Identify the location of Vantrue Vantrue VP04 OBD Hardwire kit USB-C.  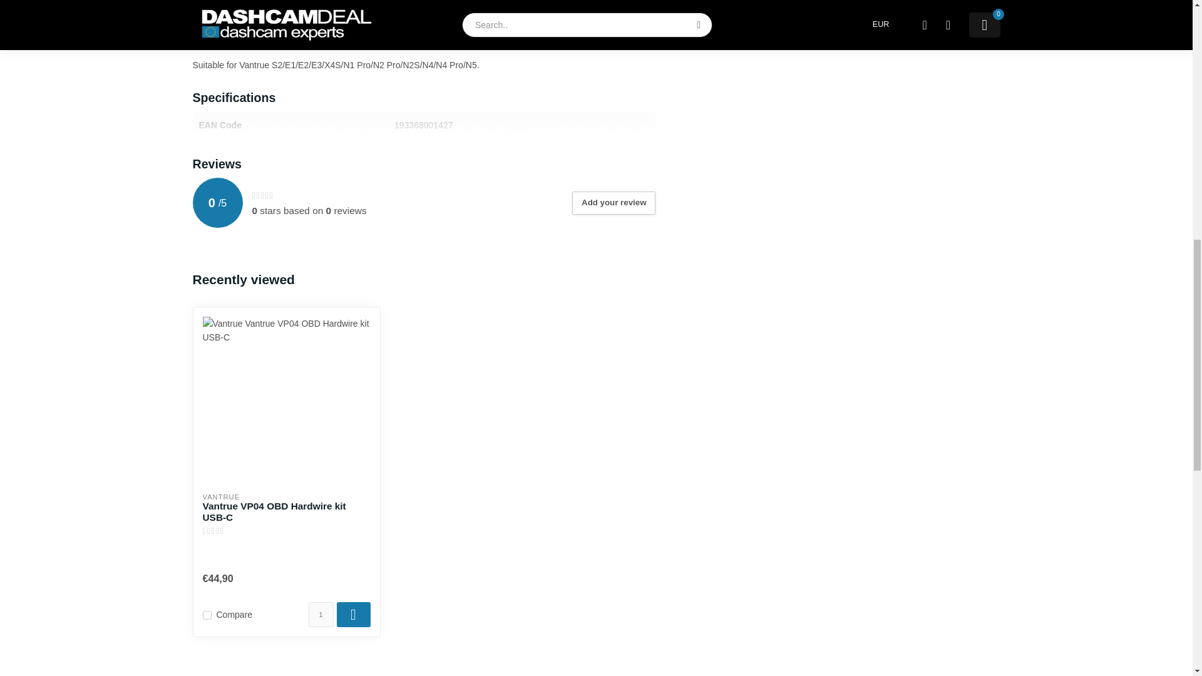
(287, 401).